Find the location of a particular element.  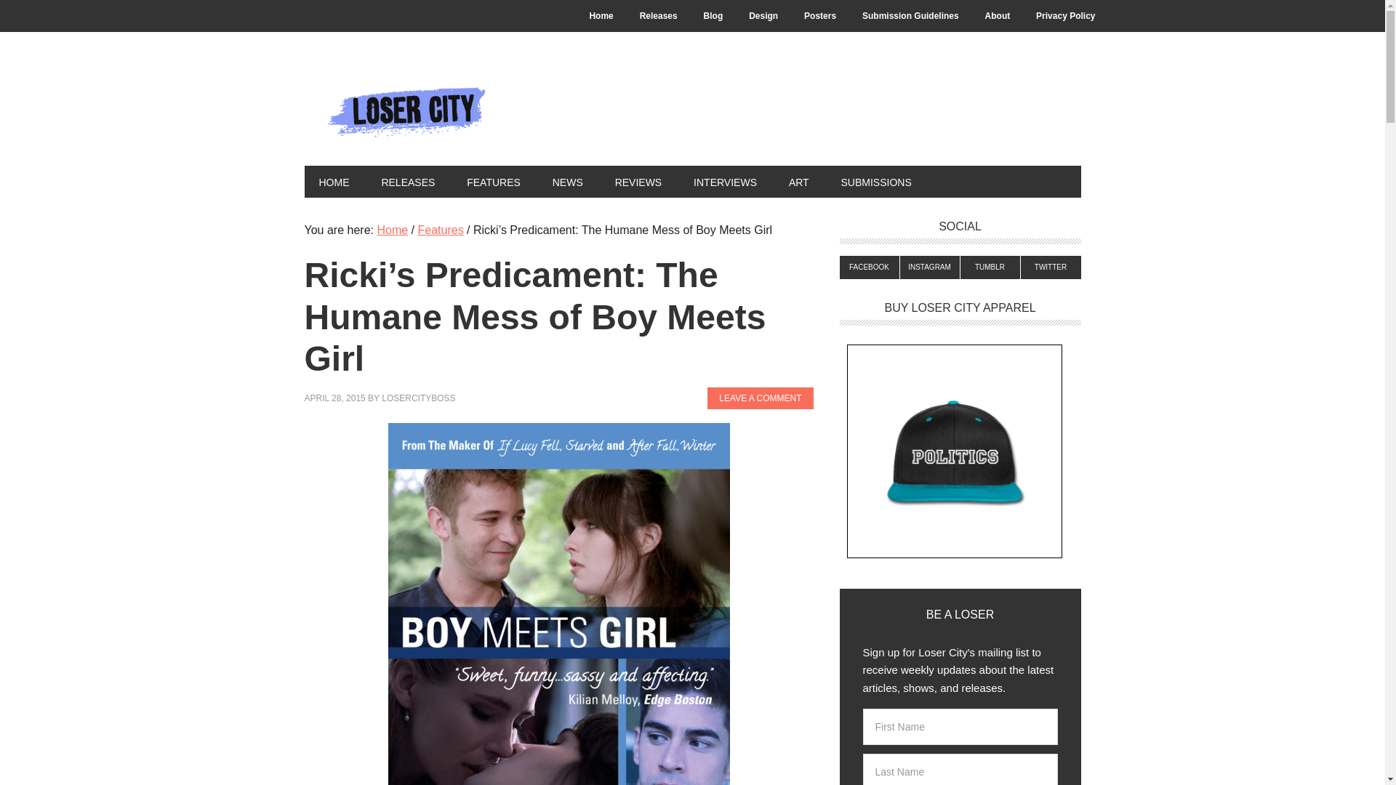

INTERVIEWS is located at coordinates (725, 182).